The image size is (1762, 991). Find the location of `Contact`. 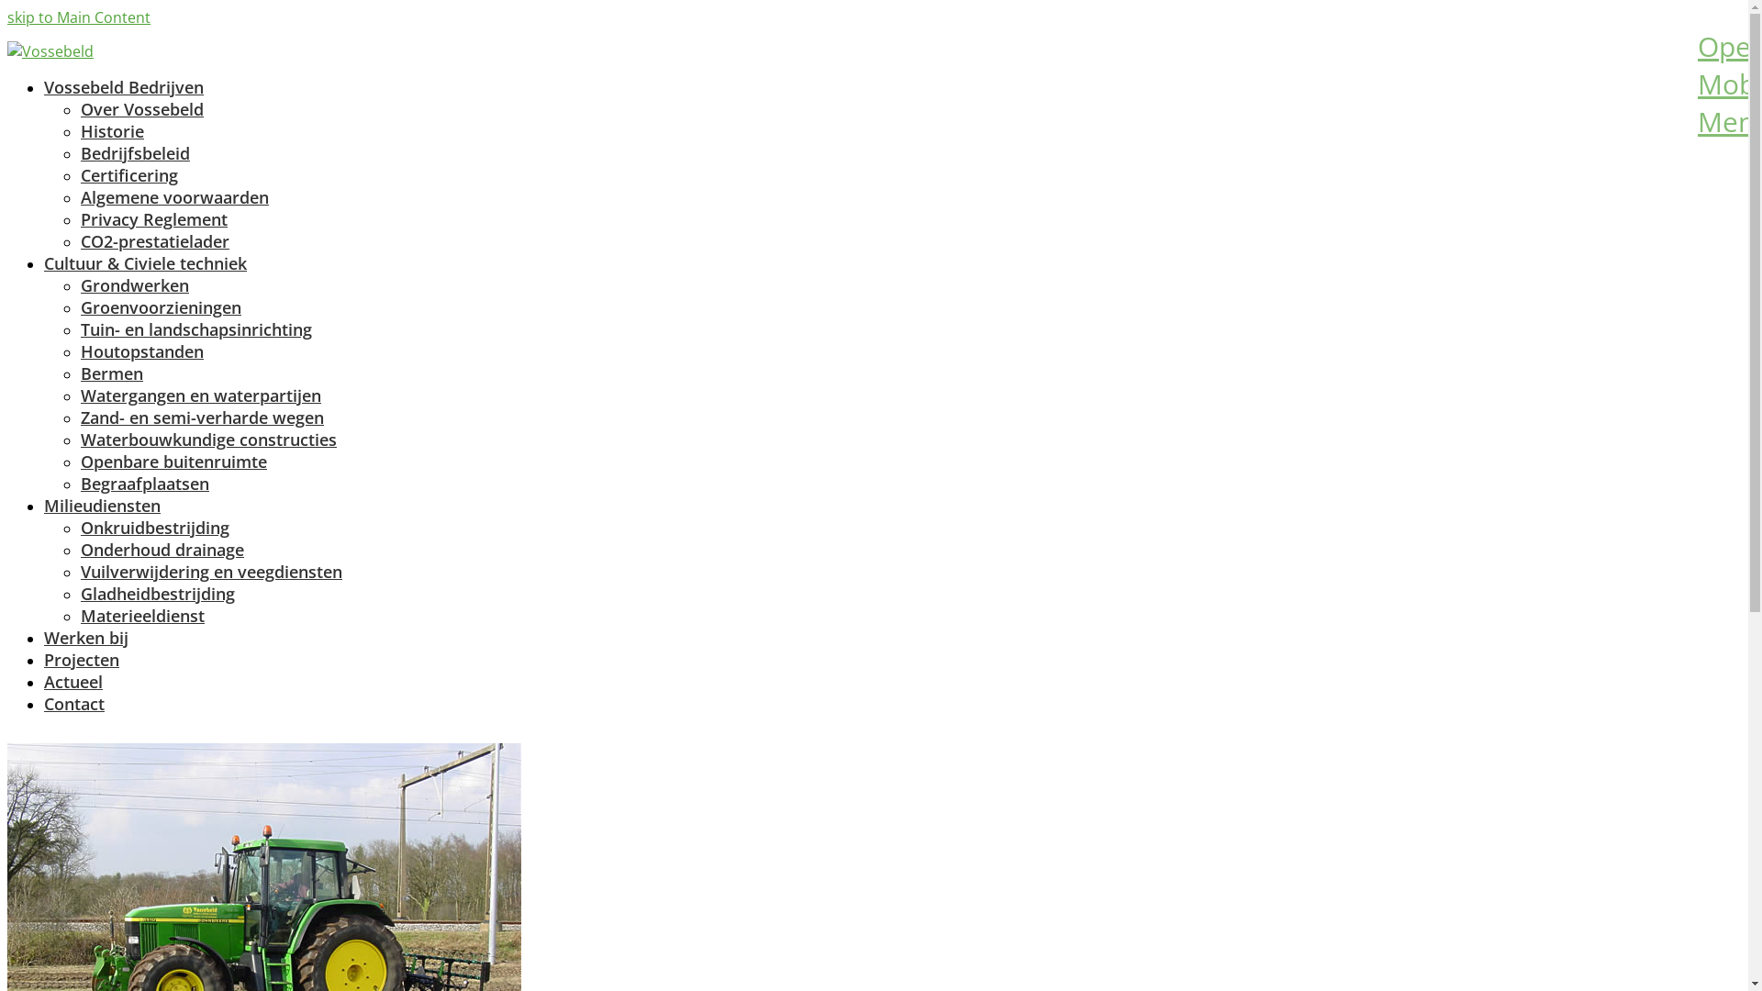

Contact is located at coordinates (74, 704).